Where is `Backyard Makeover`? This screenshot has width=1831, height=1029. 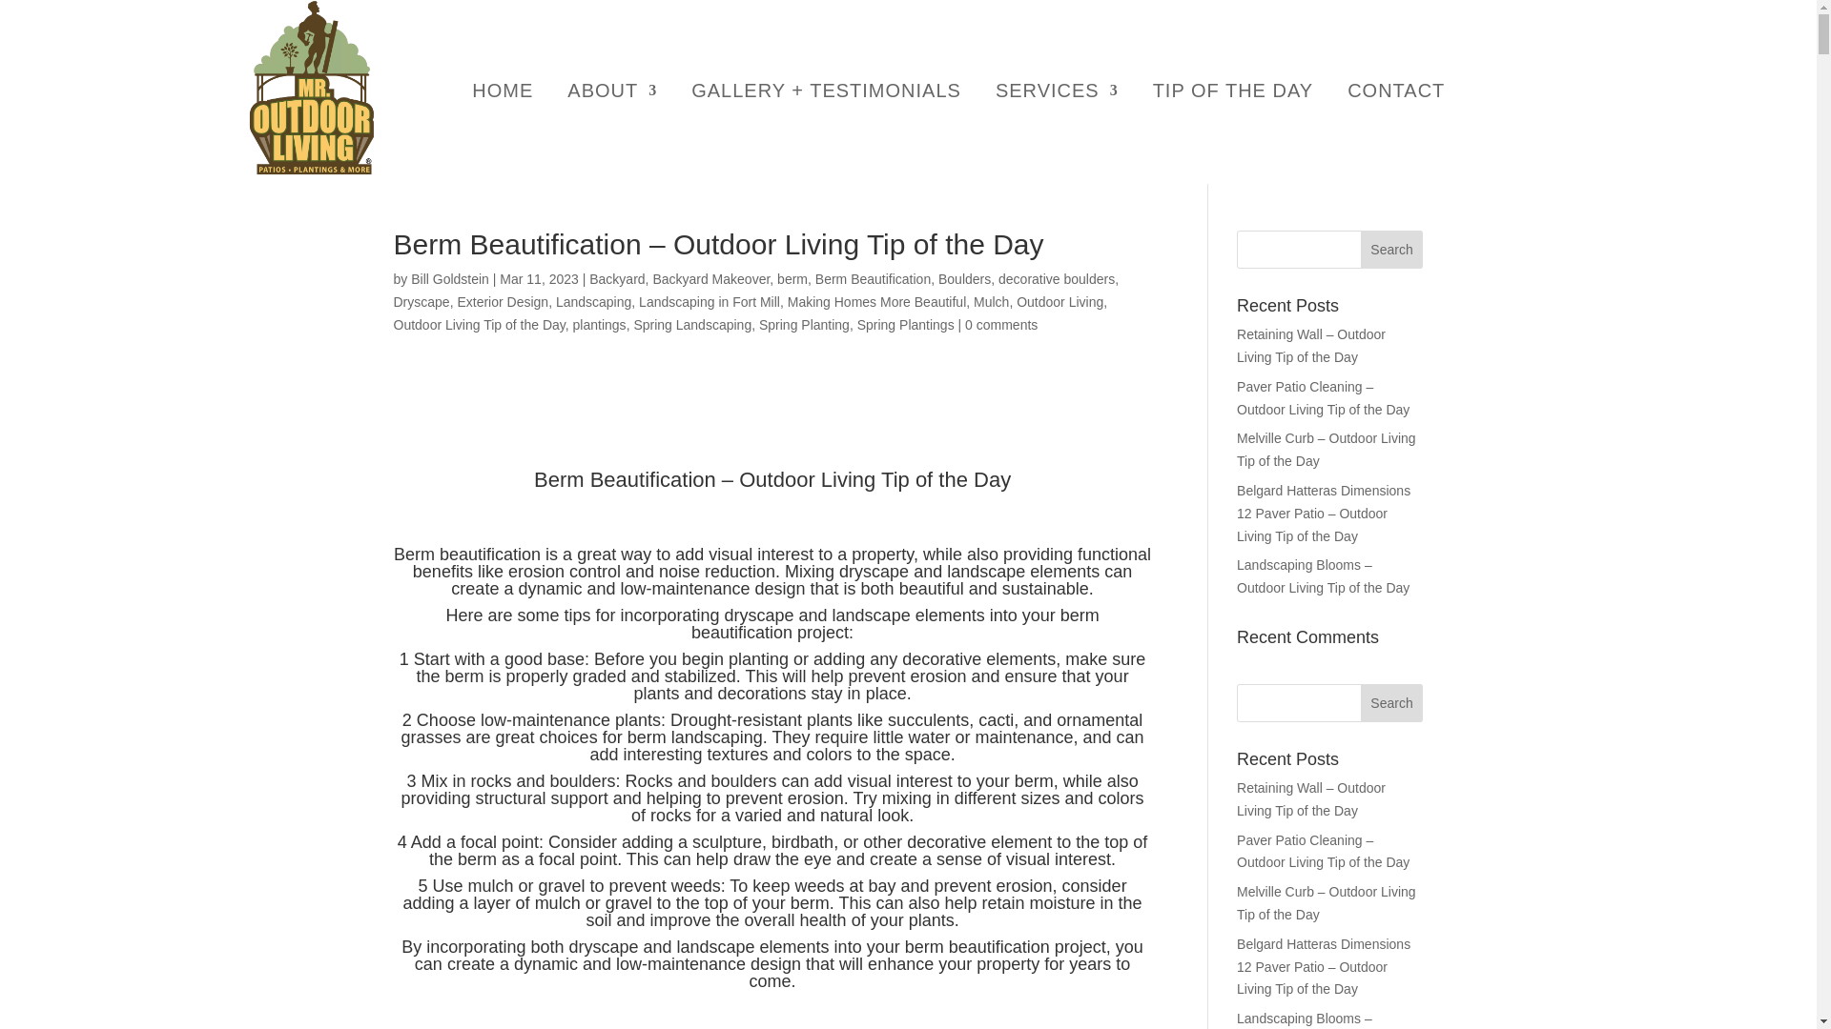 Backyard Makeover is located at coordinates (710, 279).